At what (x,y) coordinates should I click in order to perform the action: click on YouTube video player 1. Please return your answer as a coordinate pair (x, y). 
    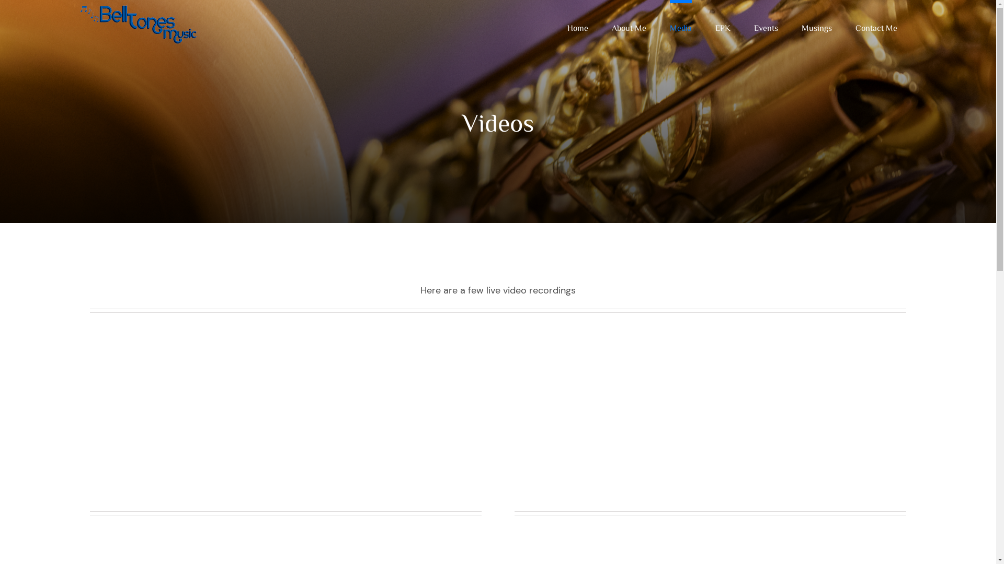
    Looking at the image, I should click on (247, 417).